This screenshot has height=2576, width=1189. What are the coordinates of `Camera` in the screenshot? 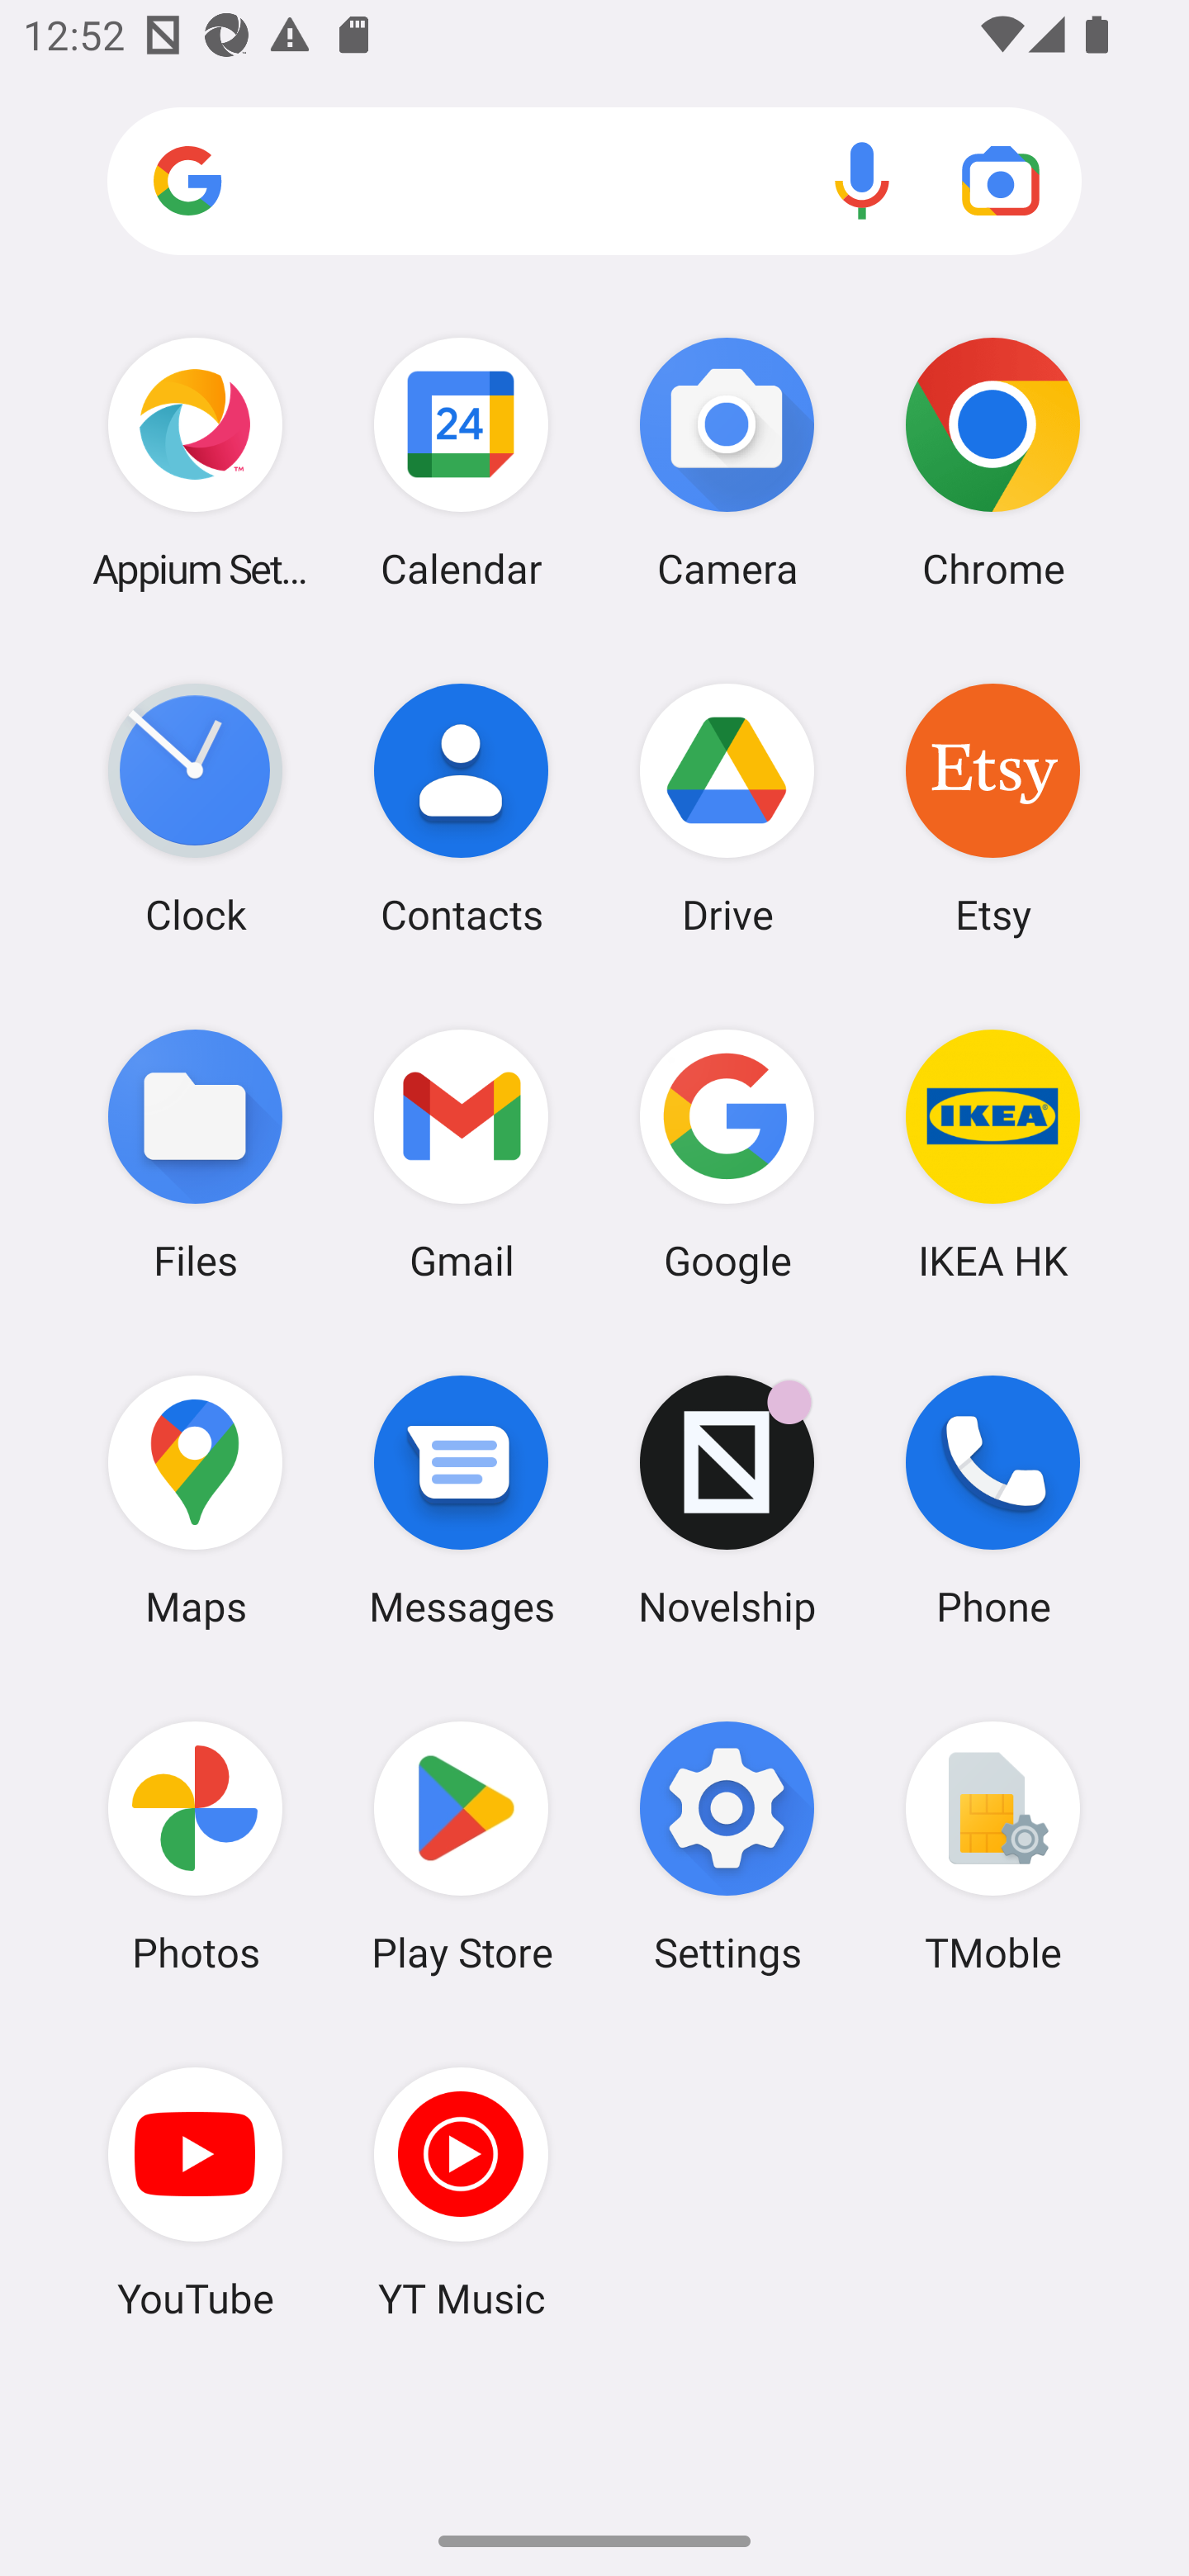 It's located at (727, 462).